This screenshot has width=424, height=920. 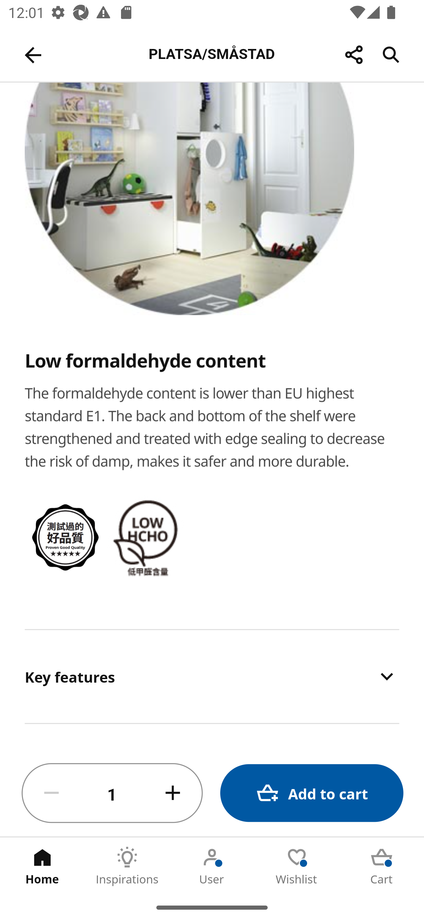 I want to click on Wishlist
Tab 4 of 5, so click(x=297, y=866).